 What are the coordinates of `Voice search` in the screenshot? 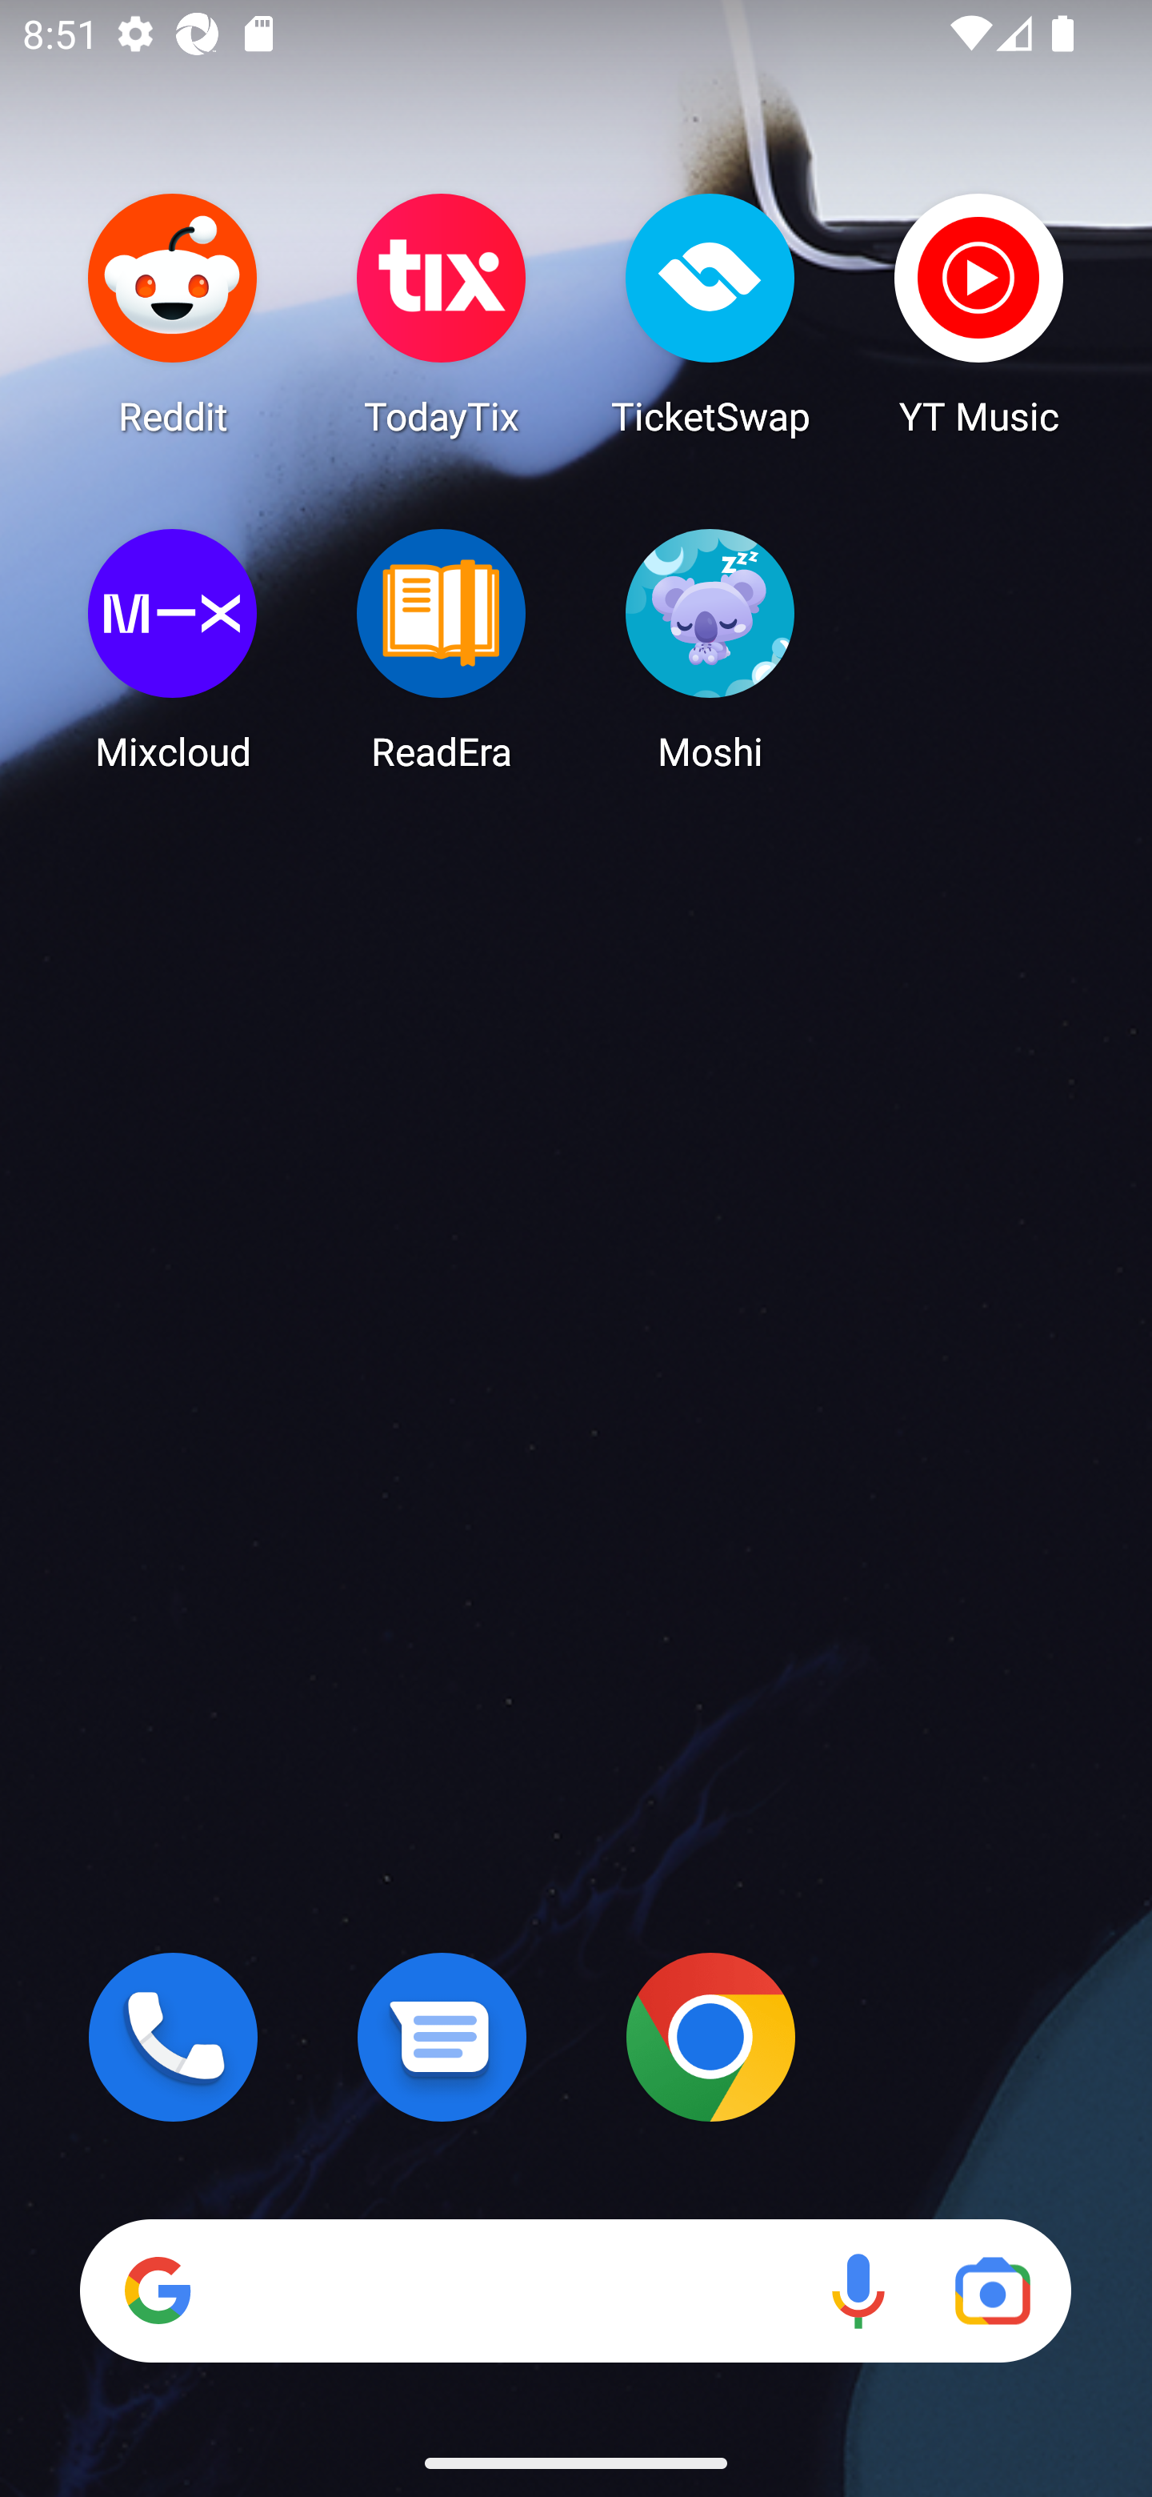 It's located at (858, 2291).